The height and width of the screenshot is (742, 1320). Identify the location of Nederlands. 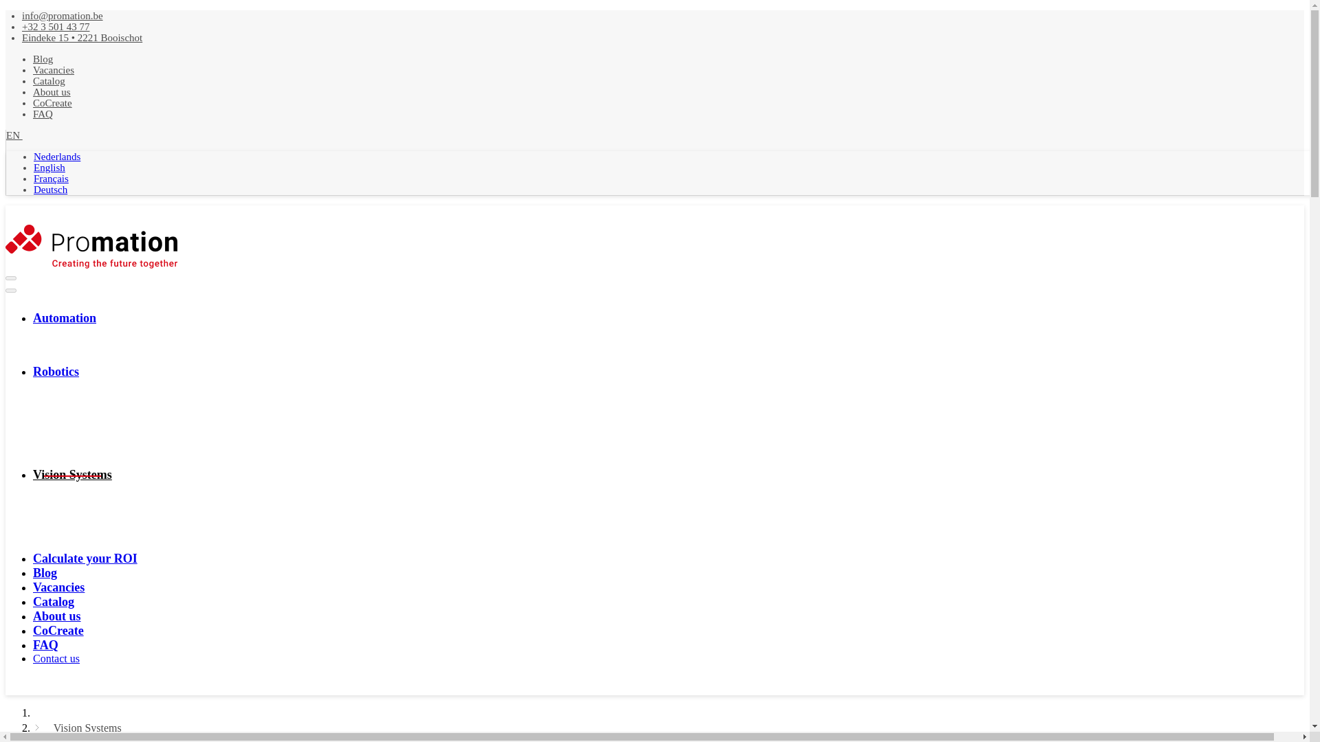
(57, 157).